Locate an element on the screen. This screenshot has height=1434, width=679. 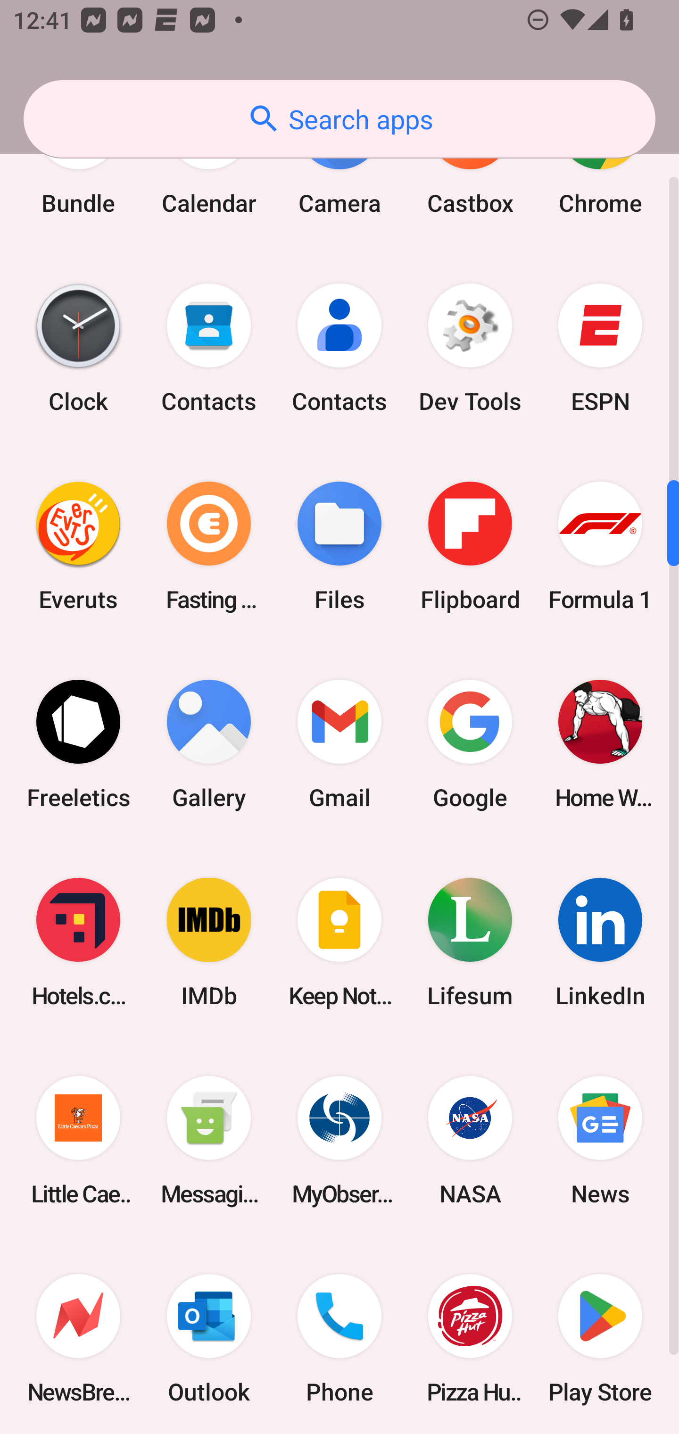
Lifesum is located at coordinates (470, 942).